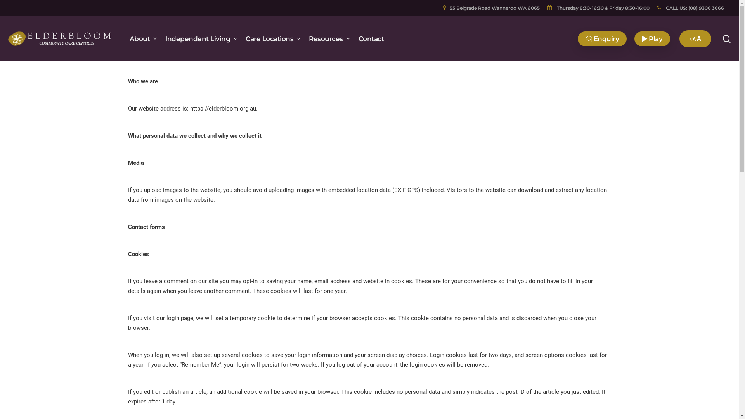  Describe the element at coordinates (371, 39) in the screenshot. I see `Contact` at that location.